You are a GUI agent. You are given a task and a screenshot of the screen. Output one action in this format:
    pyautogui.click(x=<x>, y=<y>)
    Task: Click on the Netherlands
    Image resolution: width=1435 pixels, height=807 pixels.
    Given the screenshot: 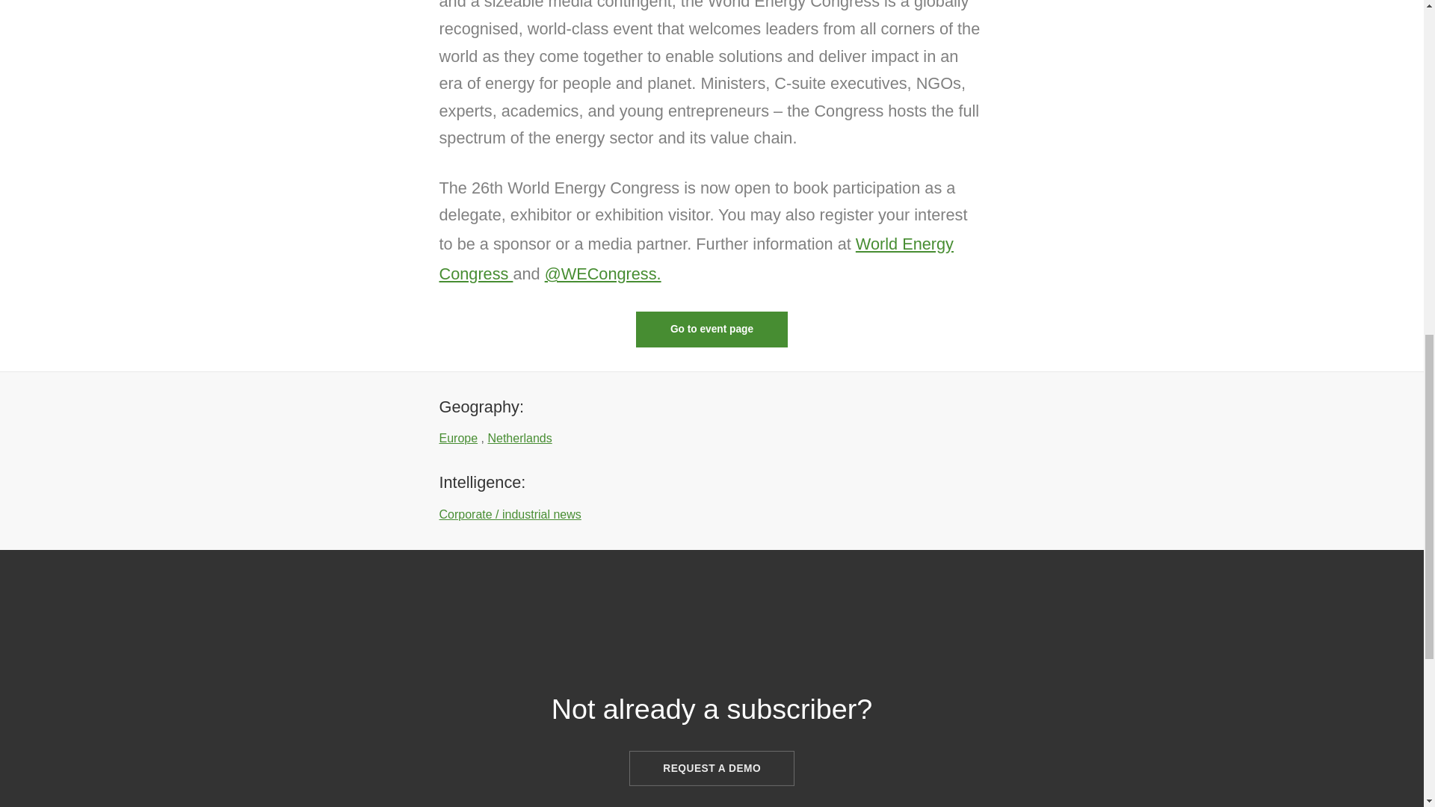 What is the action you would take?
    pyautogui.click(x=519, y=438)
    